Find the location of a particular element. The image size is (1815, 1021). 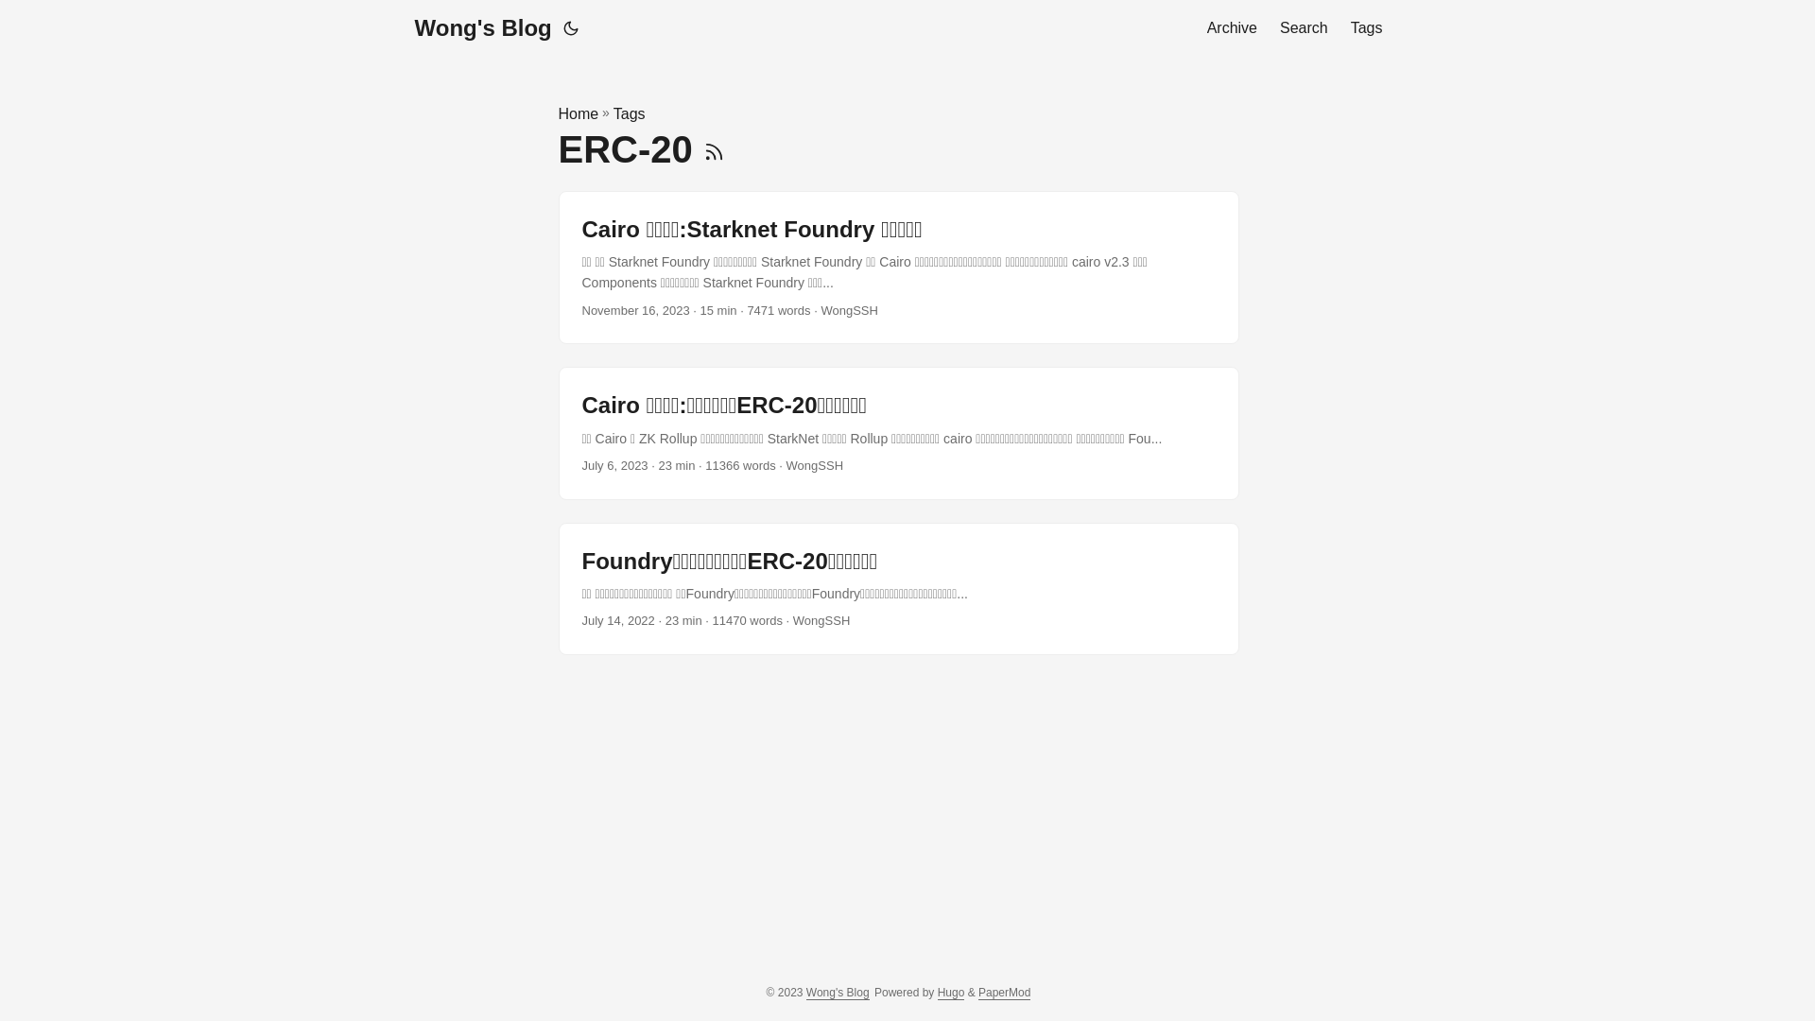

Tags is located at coordinates (1367, 28).